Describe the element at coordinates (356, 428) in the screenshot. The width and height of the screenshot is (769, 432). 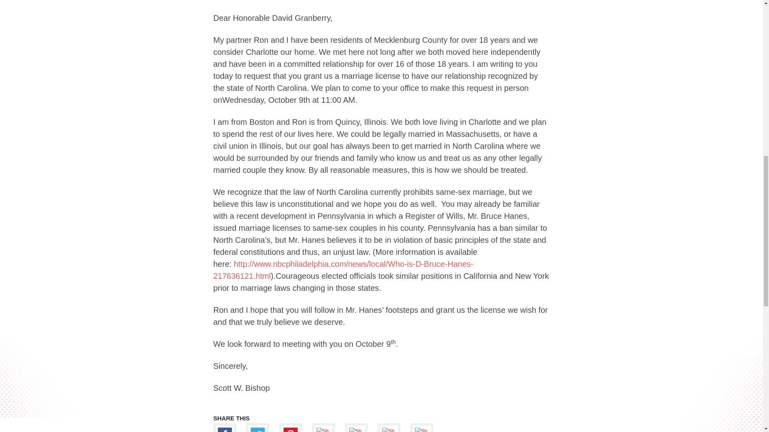
I see `linkedin` at that location.